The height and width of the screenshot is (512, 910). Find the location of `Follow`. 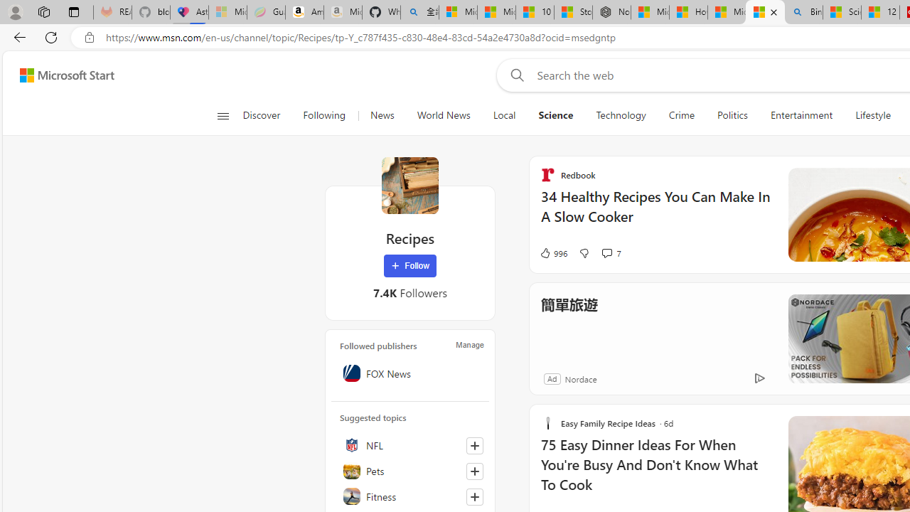

Follow is located at coordinates (410, 266).